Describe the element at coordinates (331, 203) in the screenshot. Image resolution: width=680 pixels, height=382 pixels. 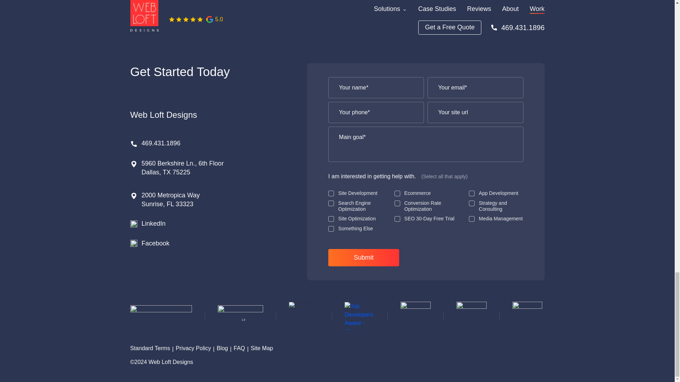
I see `Search Engine Optimization` at that location.